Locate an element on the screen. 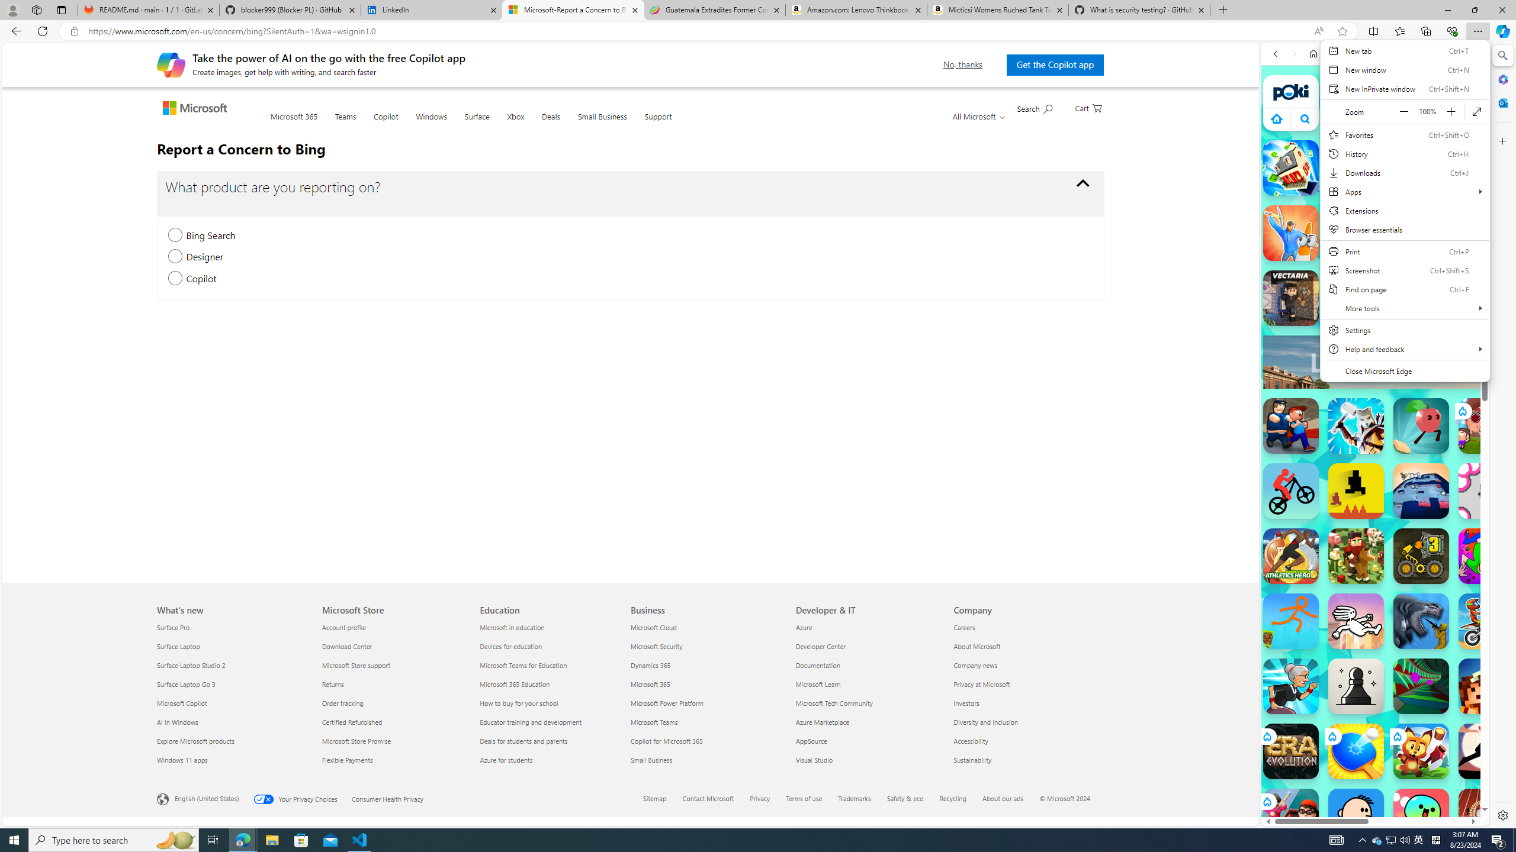  Trademarks is located at coordinates (862, 799).